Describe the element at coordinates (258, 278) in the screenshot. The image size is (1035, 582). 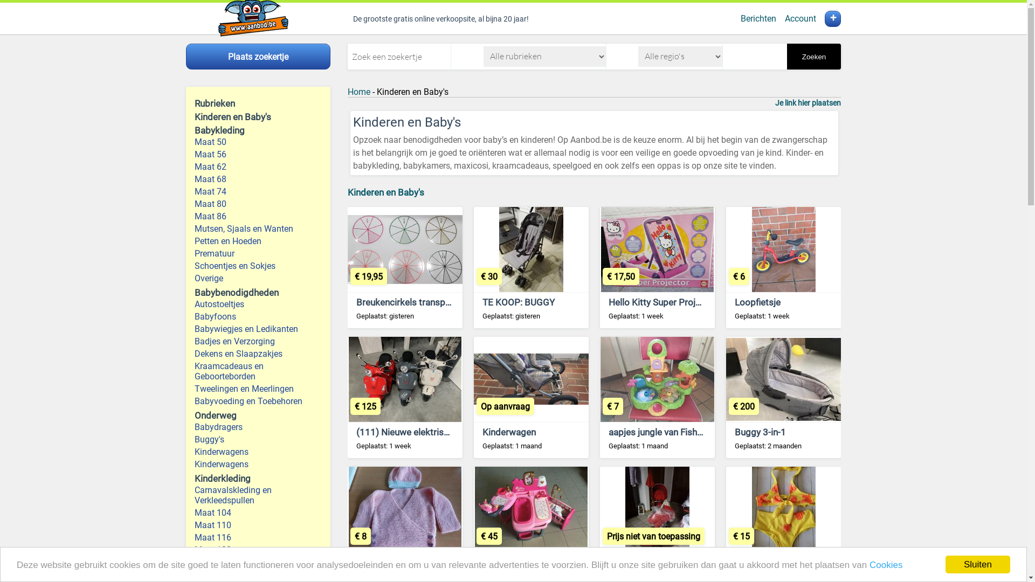
I see `Overige` at that location.